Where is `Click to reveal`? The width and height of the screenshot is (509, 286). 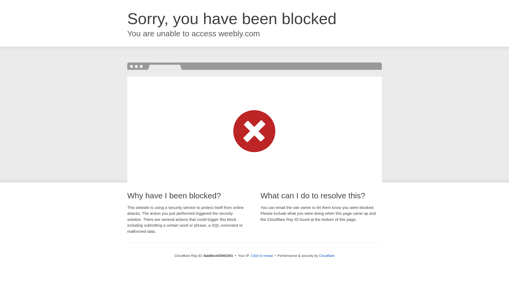 Click to reveal is located at coordinates (262, 256).